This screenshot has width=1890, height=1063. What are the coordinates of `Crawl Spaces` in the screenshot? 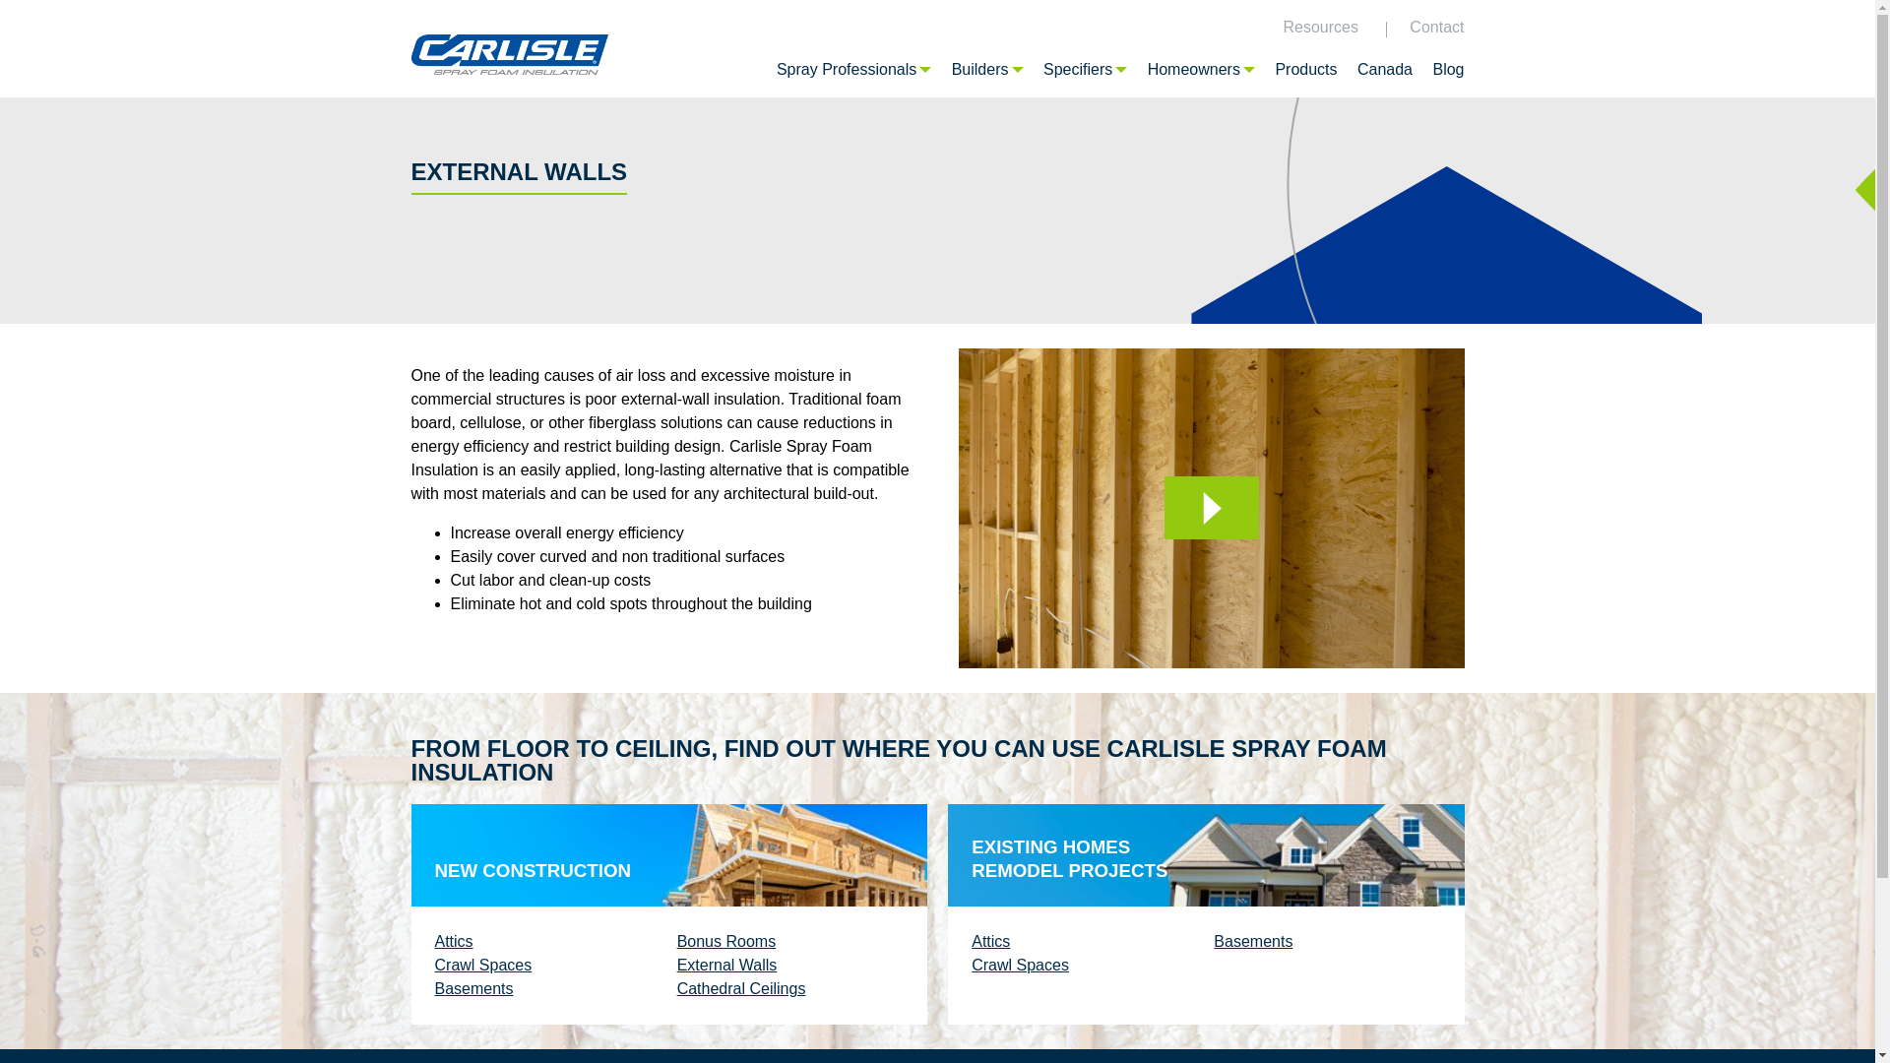 It's located at (1020, 965).